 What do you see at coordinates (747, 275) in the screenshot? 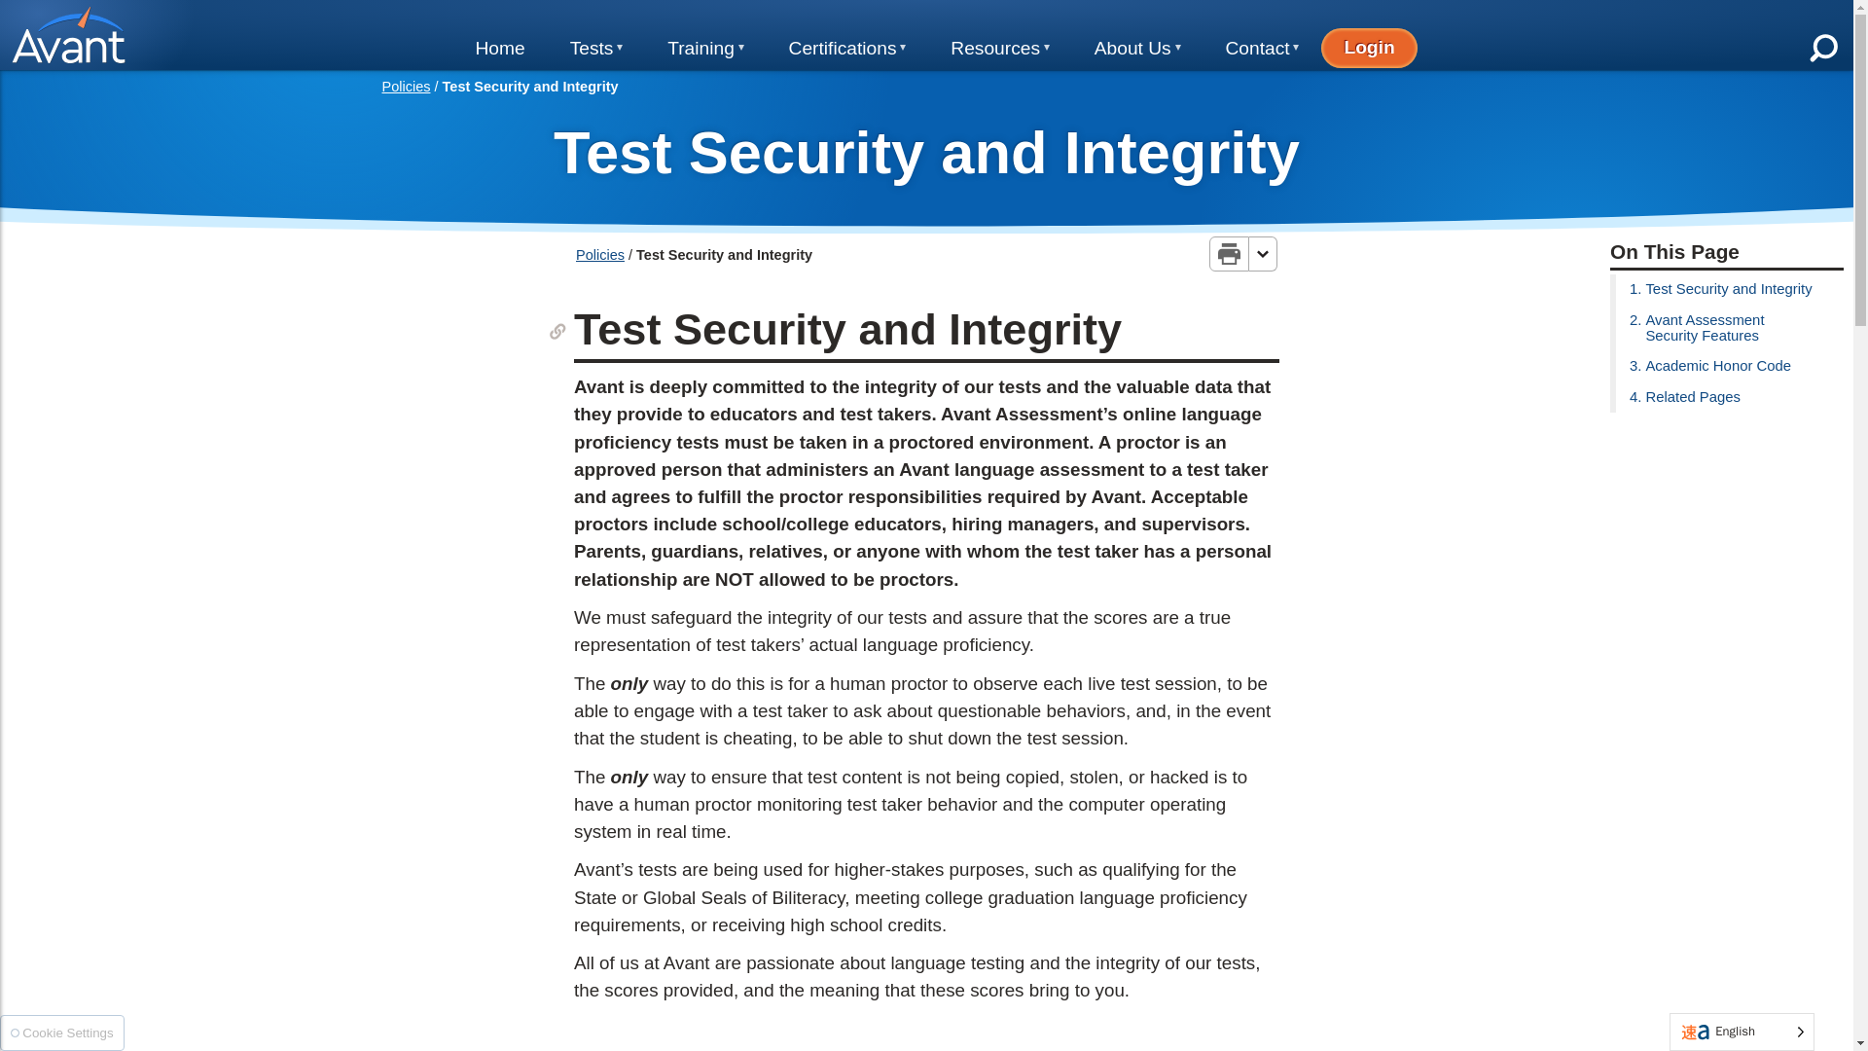
I see `User Guides` at bounding box center [747, 275].